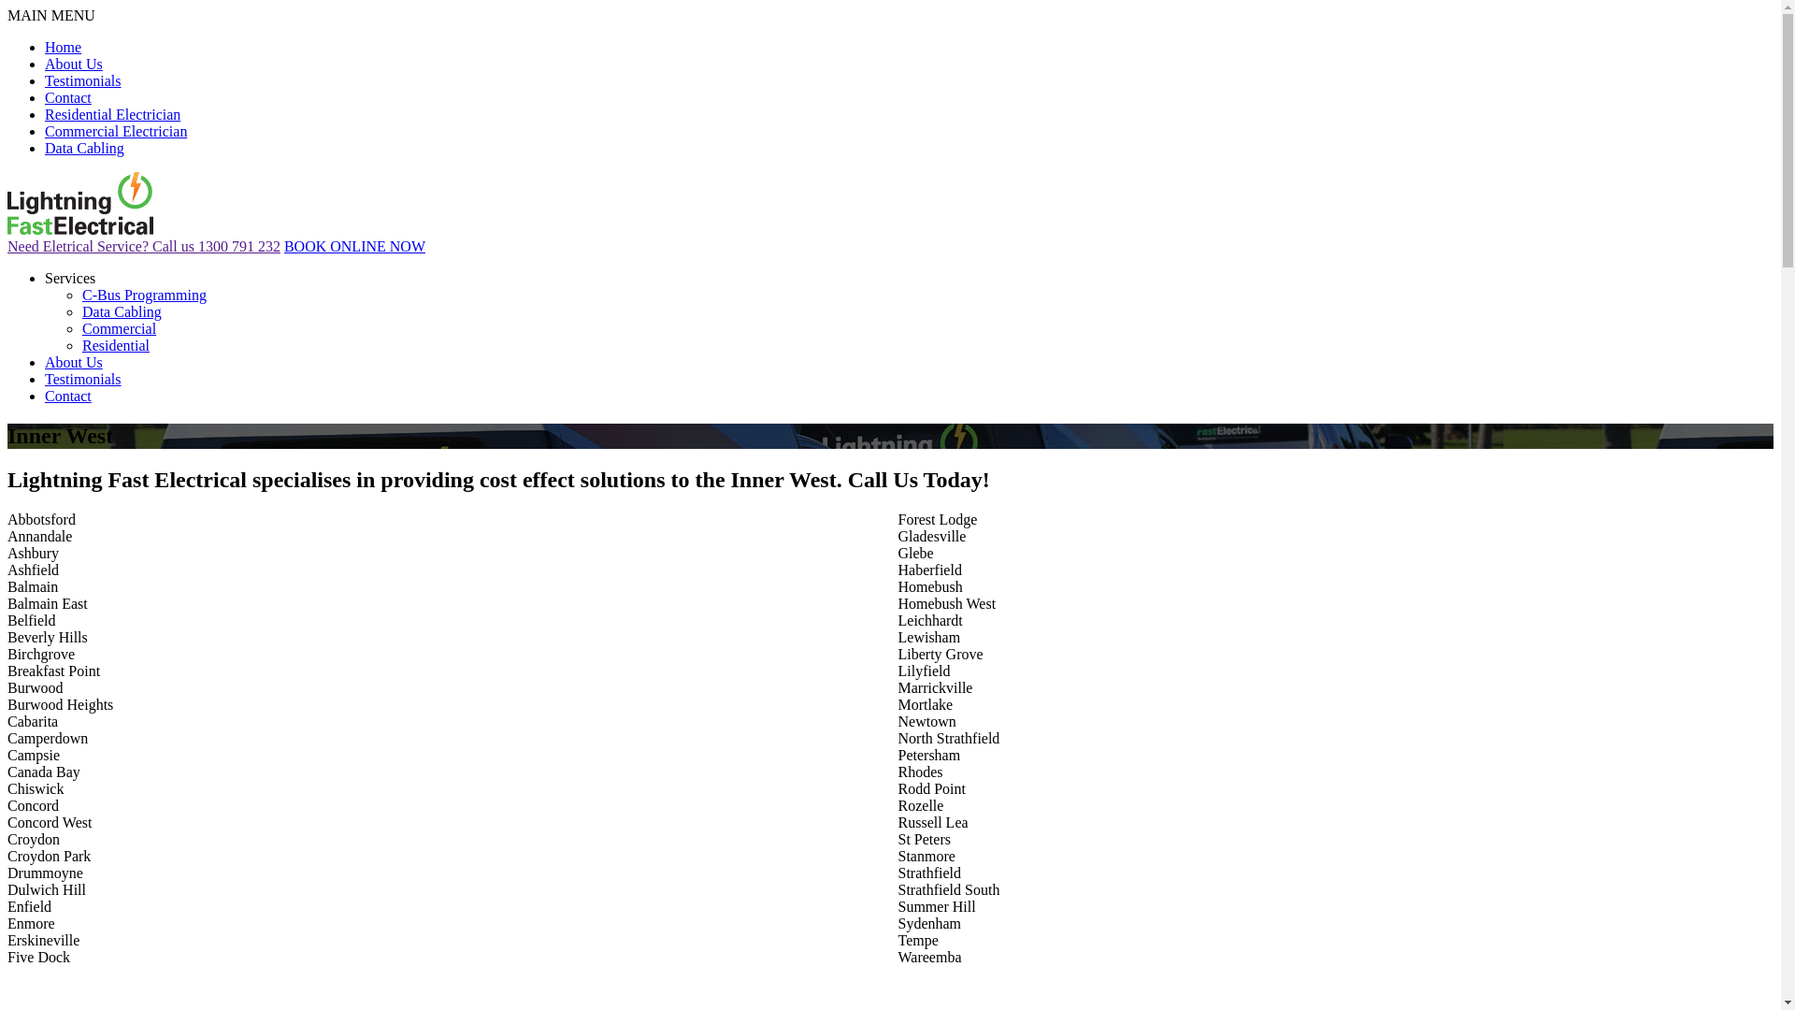 The height and width of the screenshot is (1010, 1795). I want to click on Data Cabling, so click(84, 148).